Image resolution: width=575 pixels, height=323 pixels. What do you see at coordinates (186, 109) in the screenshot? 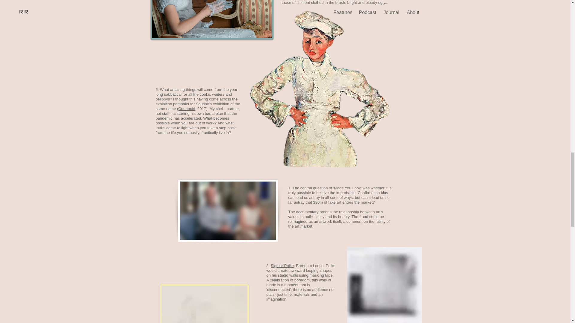
I see `Courtauld` at bounding box center [186, 109].